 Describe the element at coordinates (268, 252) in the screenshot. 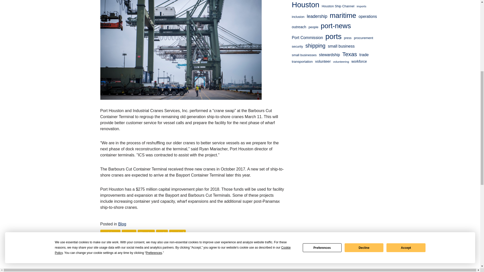

I see `Romanian Delegation Visits Port Houston` at that location.